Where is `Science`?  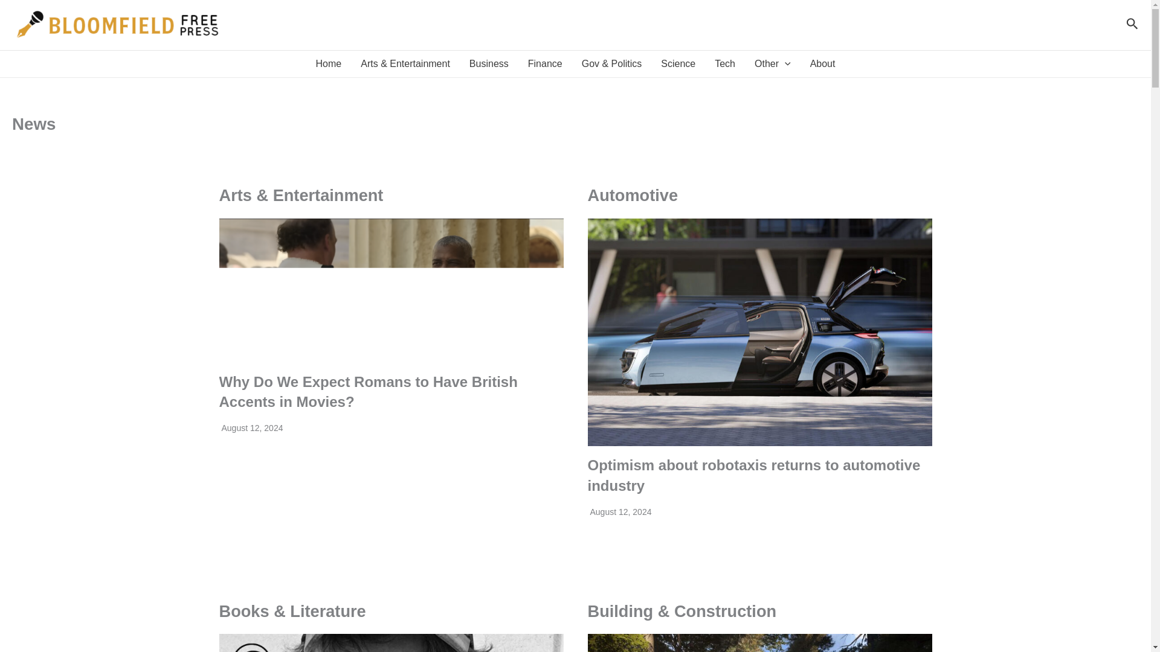
Science is located at coordinates (678, 64).